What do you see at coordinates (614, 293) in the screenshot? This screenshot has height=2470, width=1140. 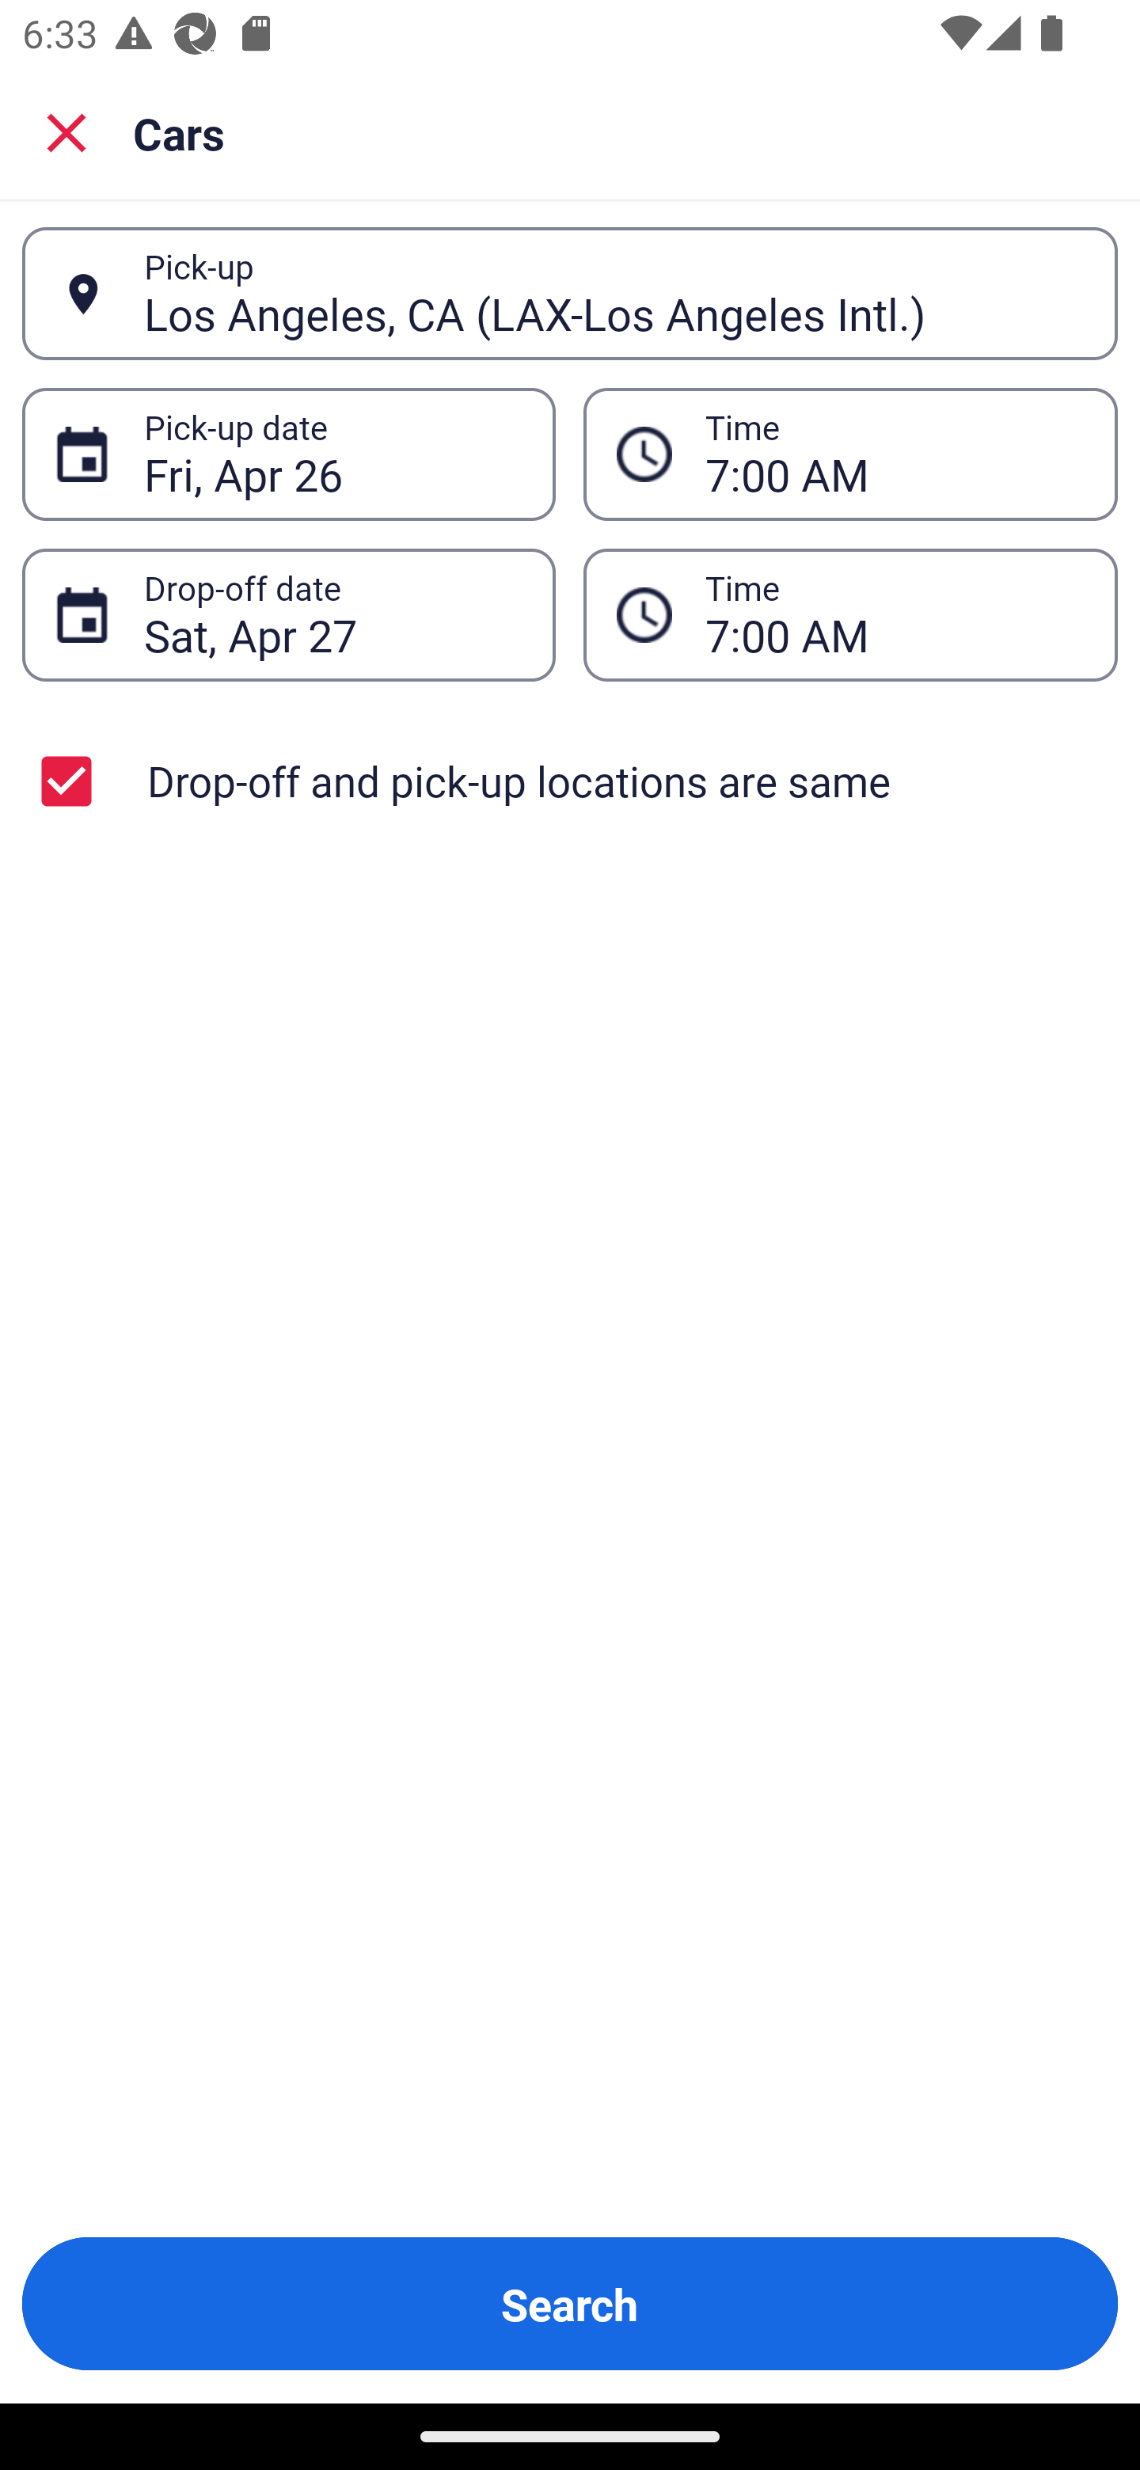 I see `Los Angeles, CA (LAX-Los Angeles Intl.)` at bounding box center [614, 293].